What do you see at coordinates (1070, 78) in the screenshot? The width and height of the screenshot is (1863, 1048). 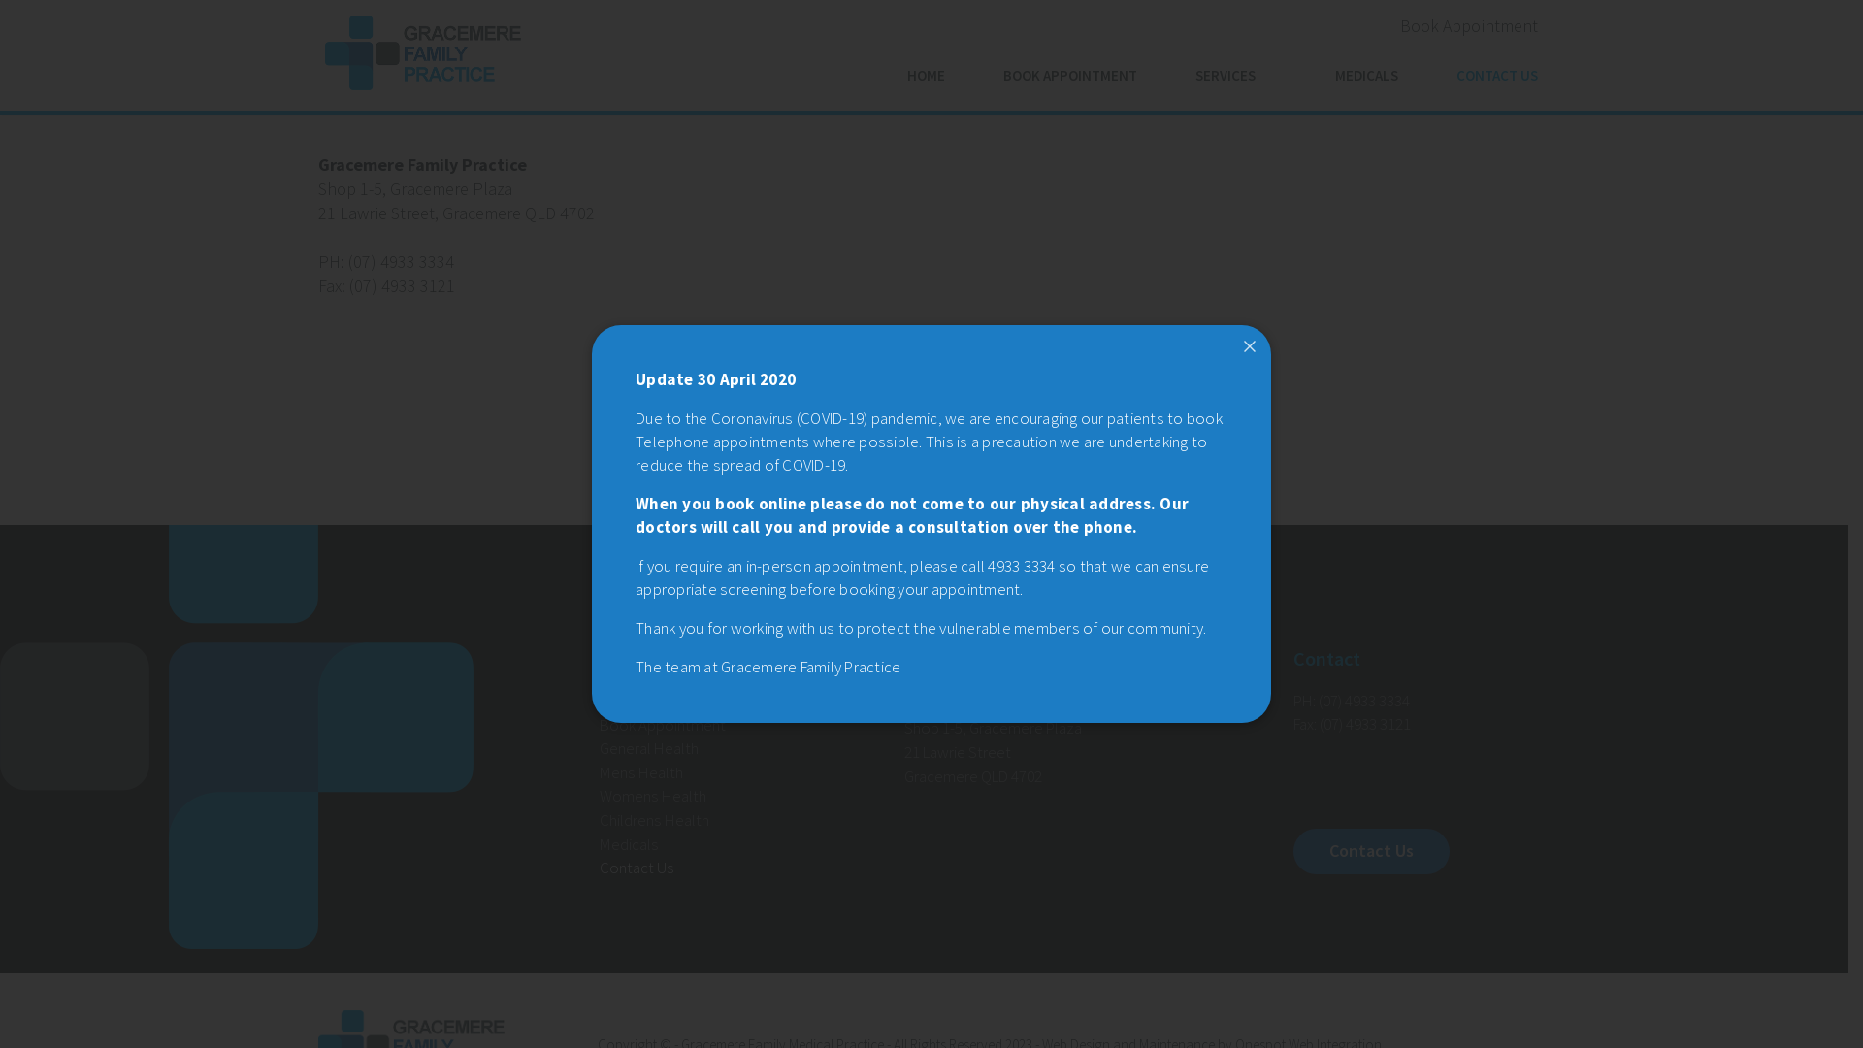 I see `BOOK APPOINTMENT` at bounding box center [1070, 78].